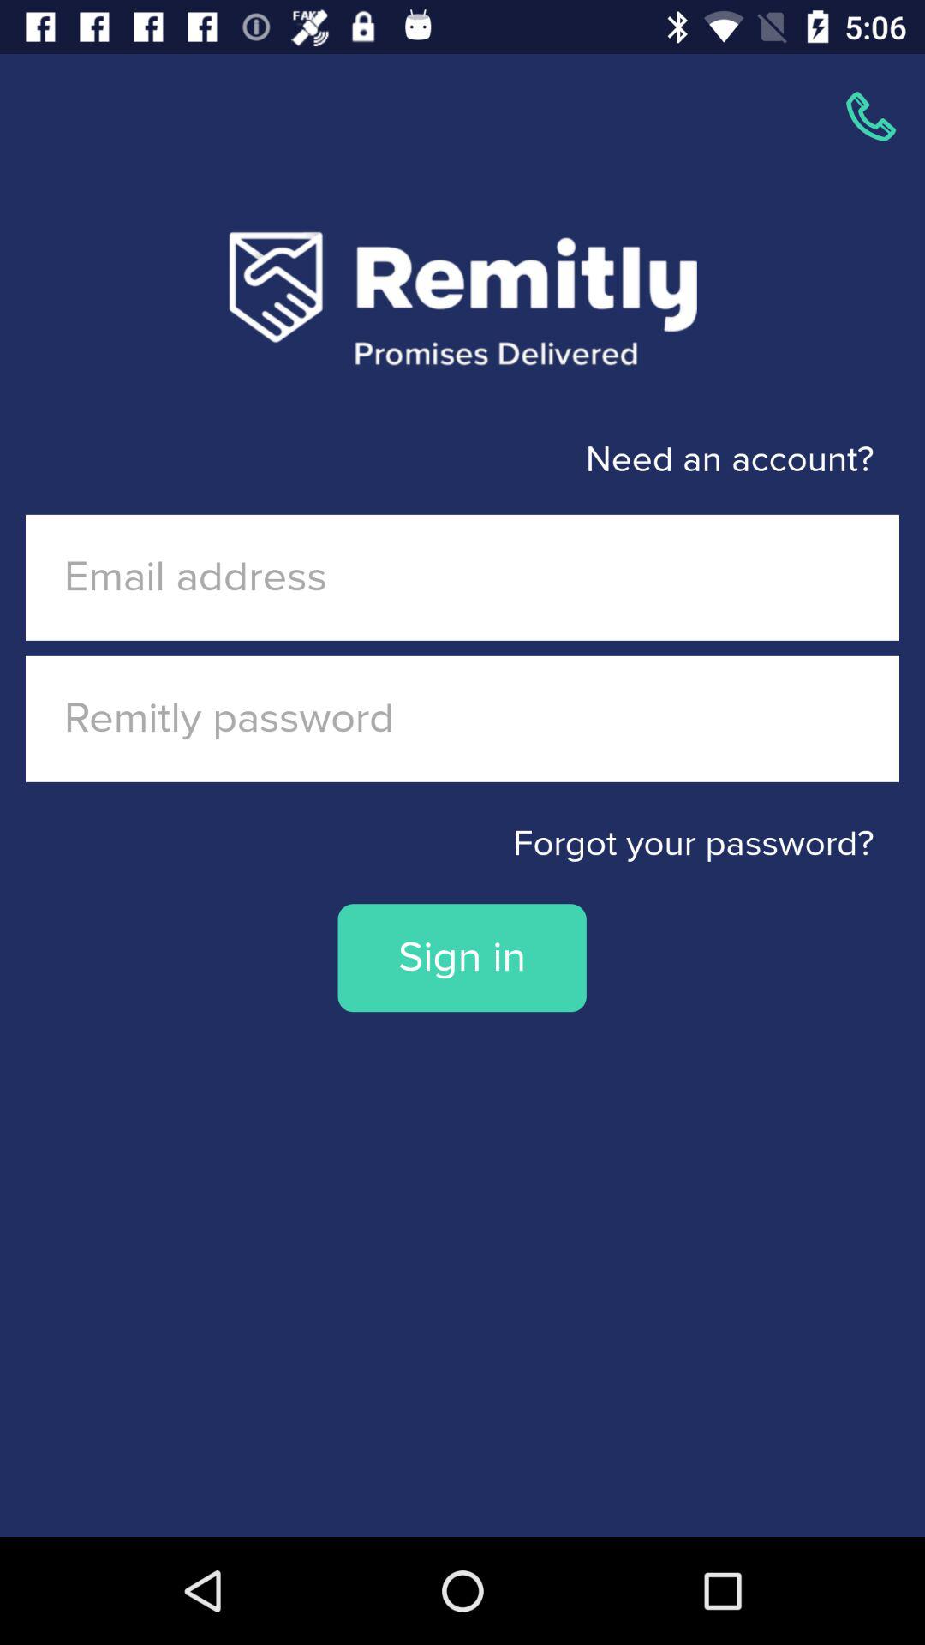 This screenshot has width=925, height=1645. Describe the element at coordinates (462, 844) in the screenshot. I see `jump to forgot your password? app` at that location.